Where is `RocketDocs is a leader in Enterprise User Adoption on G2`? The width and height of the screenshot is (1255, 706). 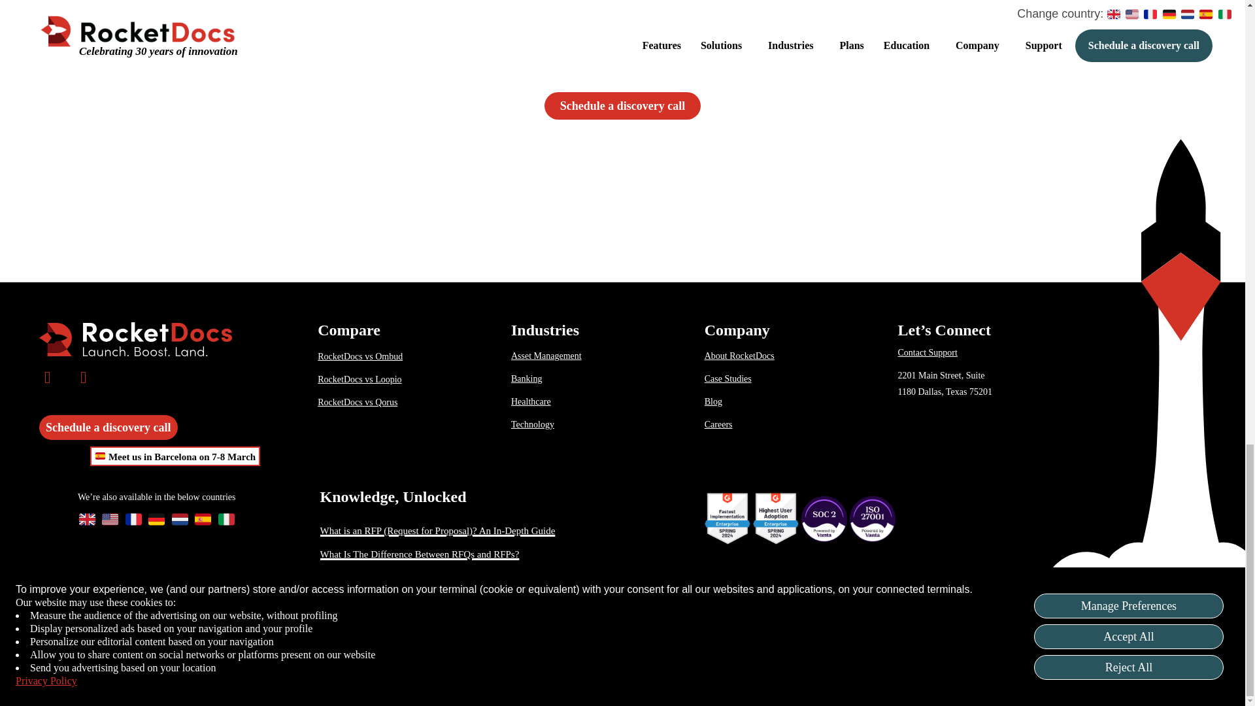
RocketDocs is a leader in Enterprise User Adoption on G2 is located at coordinates (775, 518).